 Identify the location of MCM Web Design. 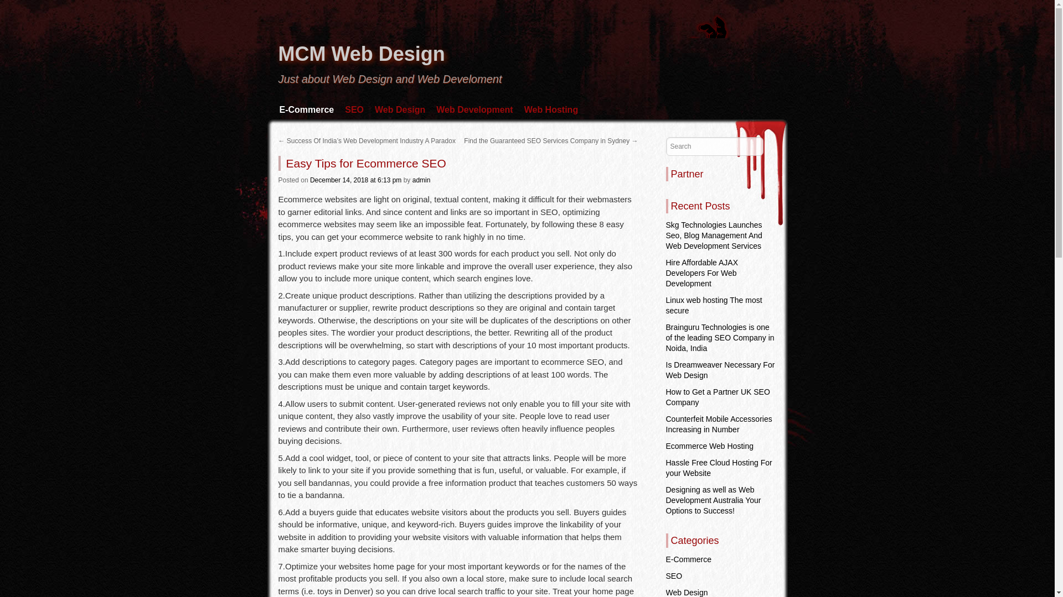
(361, 53).